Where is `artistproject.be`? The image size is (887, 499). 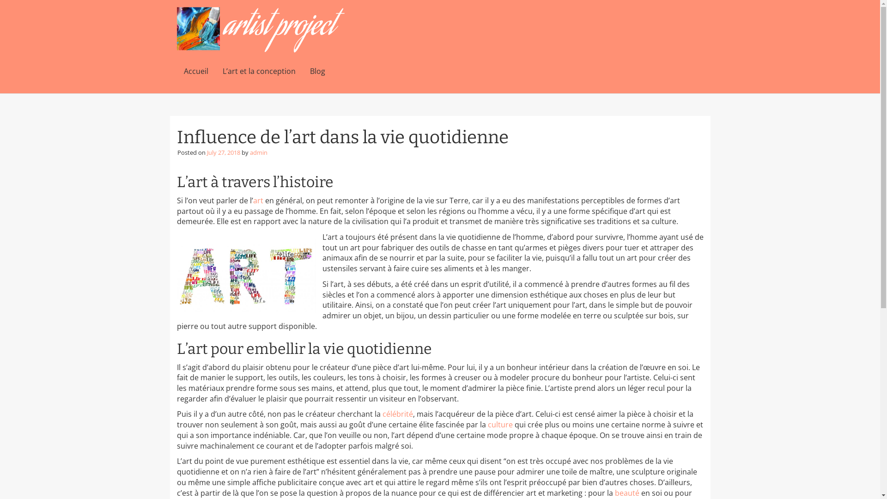
artistproject.be is located at coordinates (261, 30).